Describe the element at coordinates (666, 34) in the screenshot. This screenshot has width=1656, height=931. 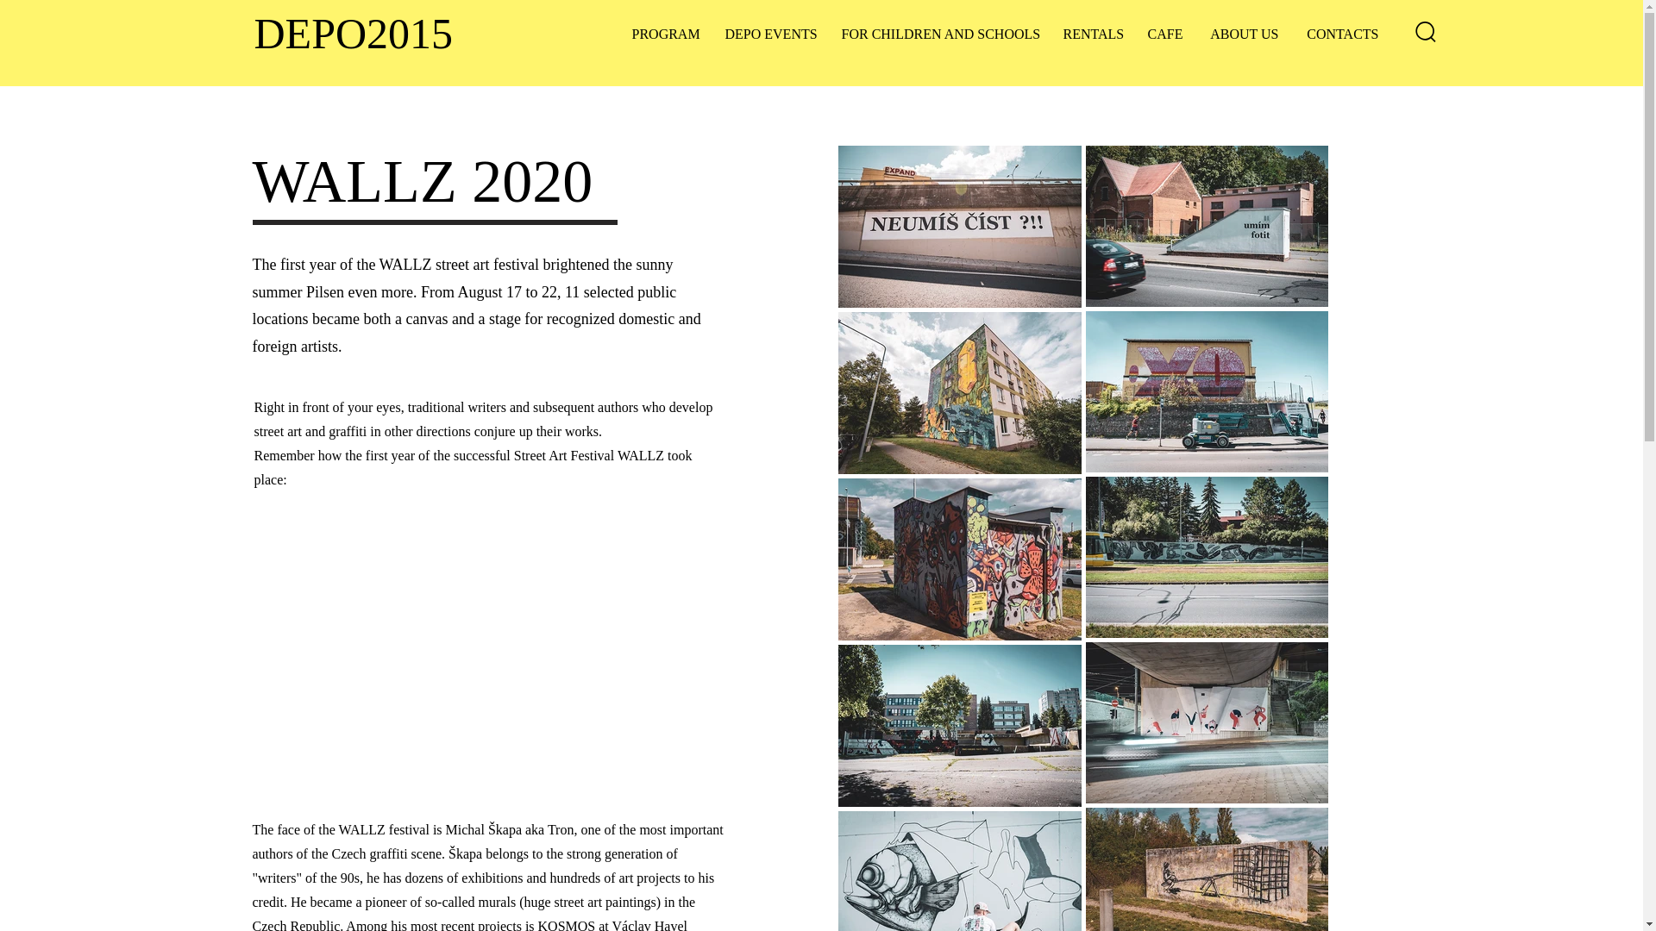
I see `PROGRAM` at that location.